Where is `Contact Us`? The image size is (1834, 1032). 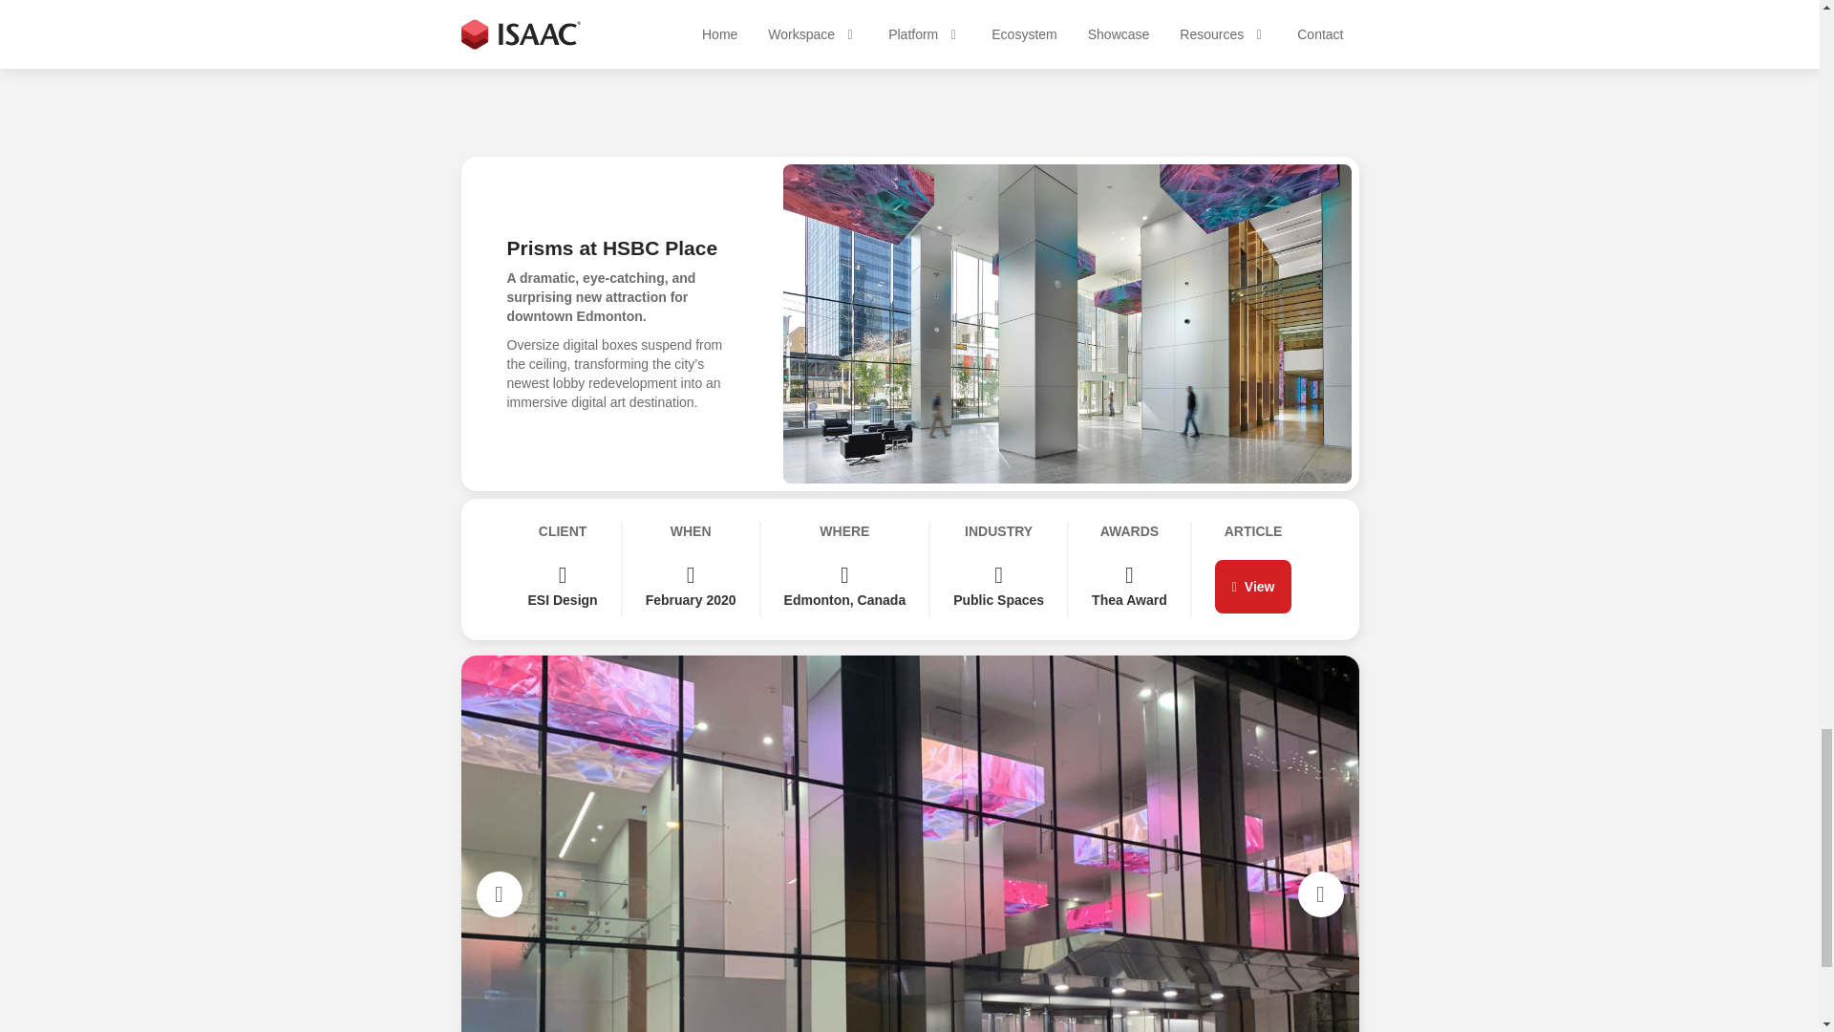 Contact Us is located at coordinates (910, 482).